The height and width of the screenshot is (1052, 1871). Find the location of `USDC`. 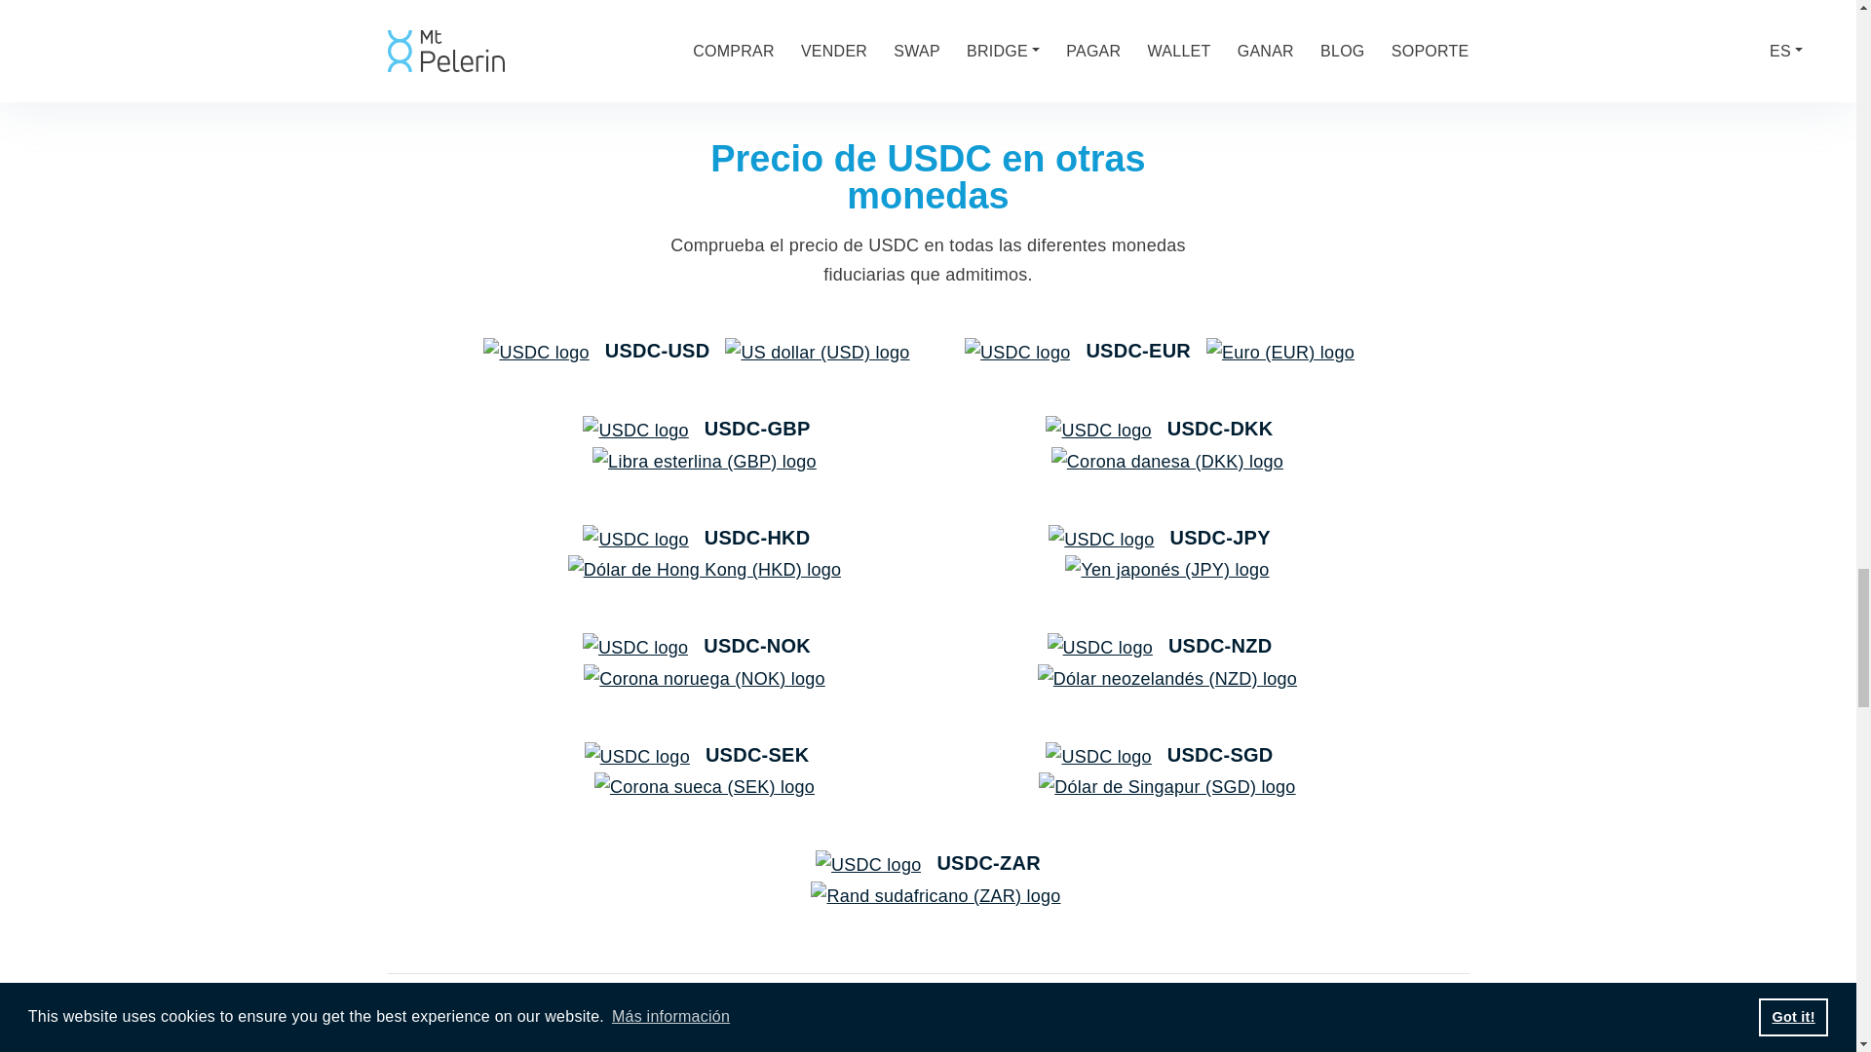

USDC is located at coordinates (1097, 756).